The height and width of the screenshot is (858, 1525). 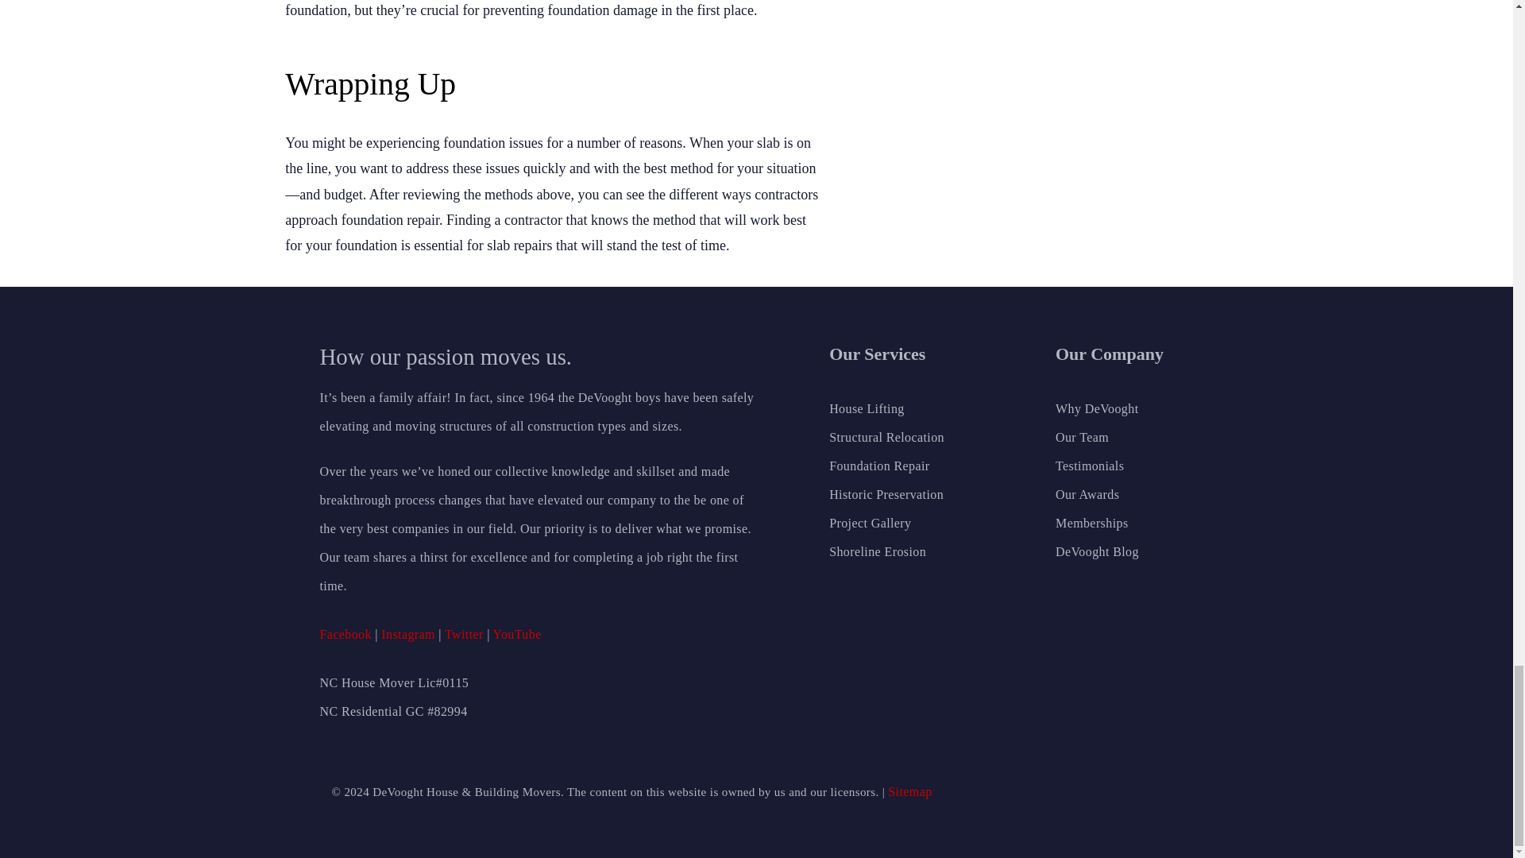 I want to click on House Lifting, so click(x=913, y=408).